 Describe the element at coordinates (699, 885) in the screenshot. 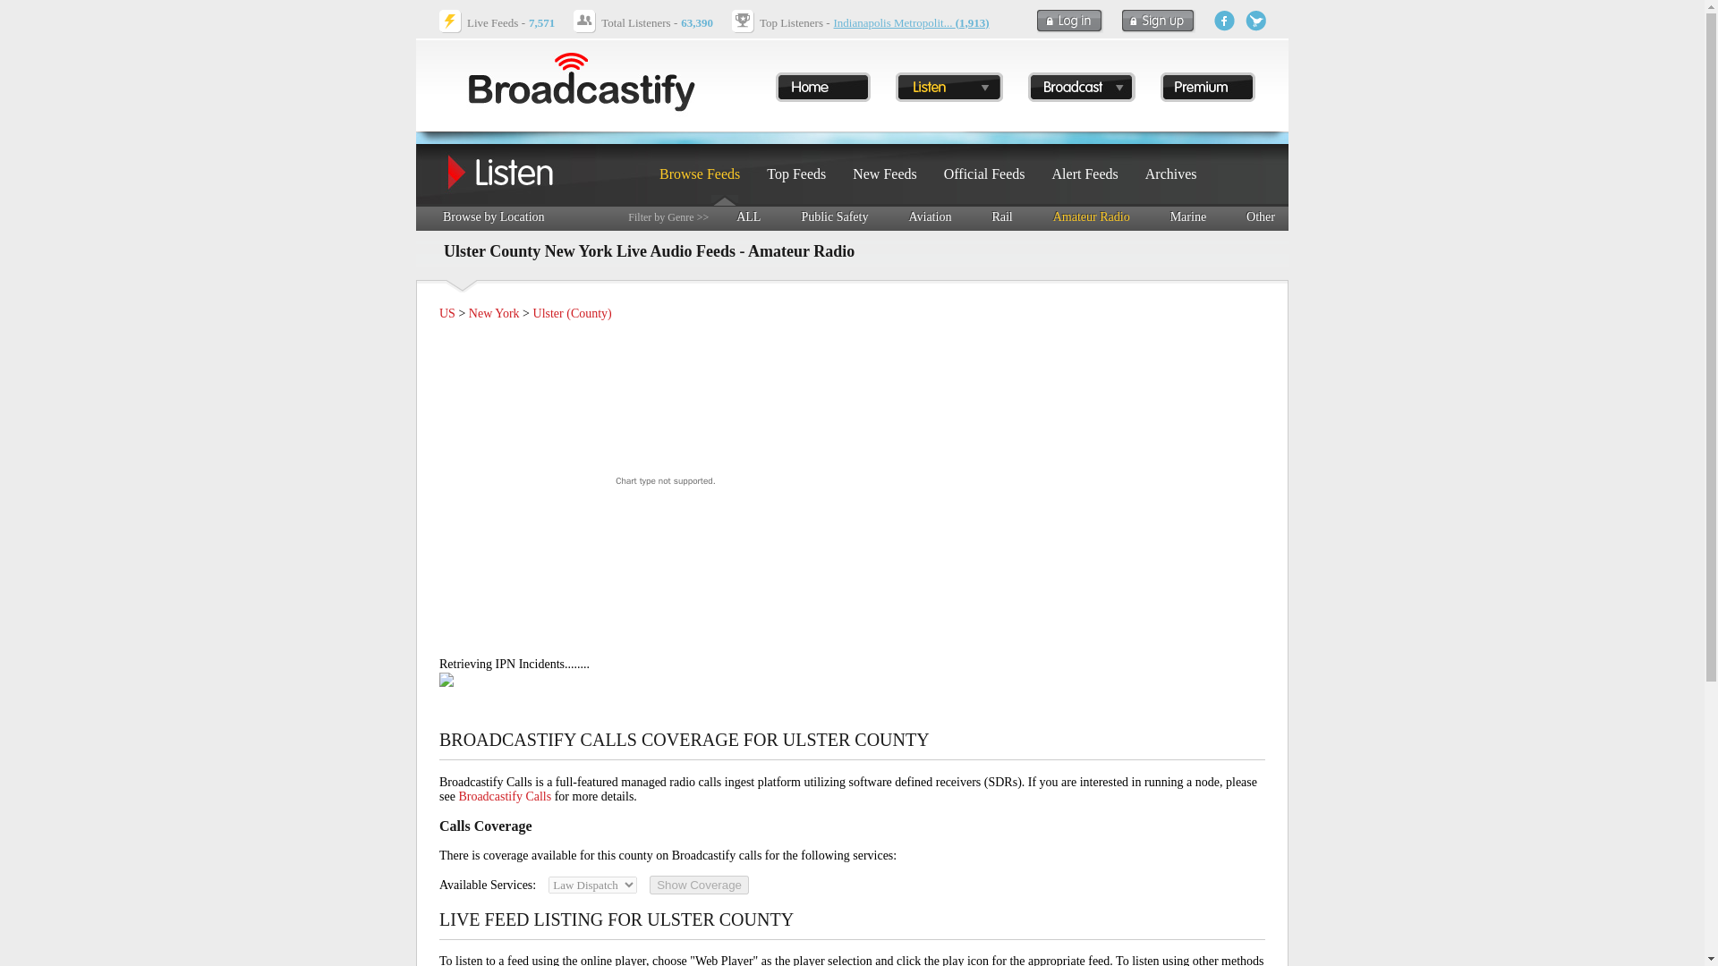

I see `Amateur Radio` at that location.